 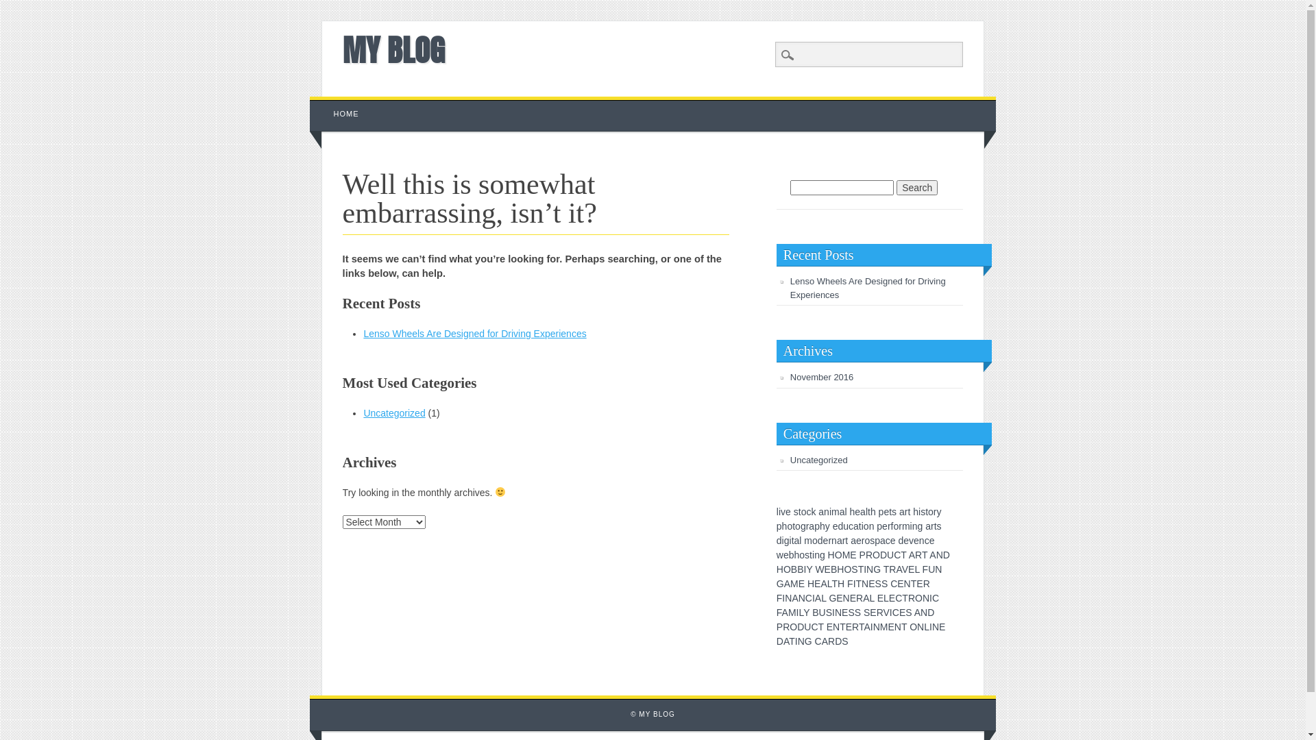 I want to click on T, so click(x=887, y=569).